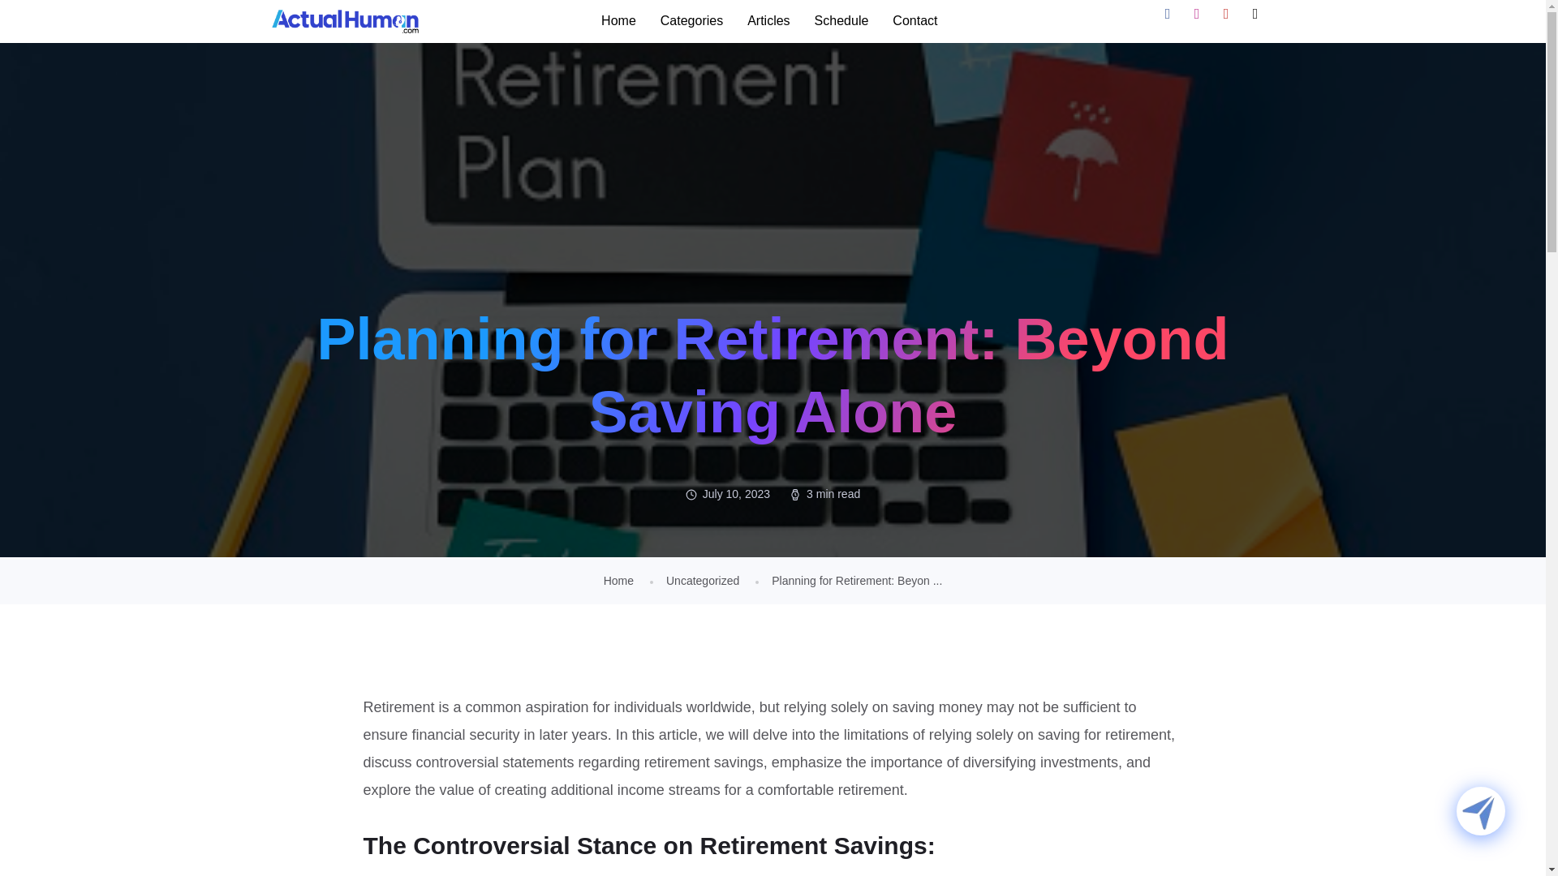 This screenshot has height=876, width=1558. What do you see at coordinates (703, 581) in the screenshot?
I see `Uncategorized` at bounding box center [703, 581].